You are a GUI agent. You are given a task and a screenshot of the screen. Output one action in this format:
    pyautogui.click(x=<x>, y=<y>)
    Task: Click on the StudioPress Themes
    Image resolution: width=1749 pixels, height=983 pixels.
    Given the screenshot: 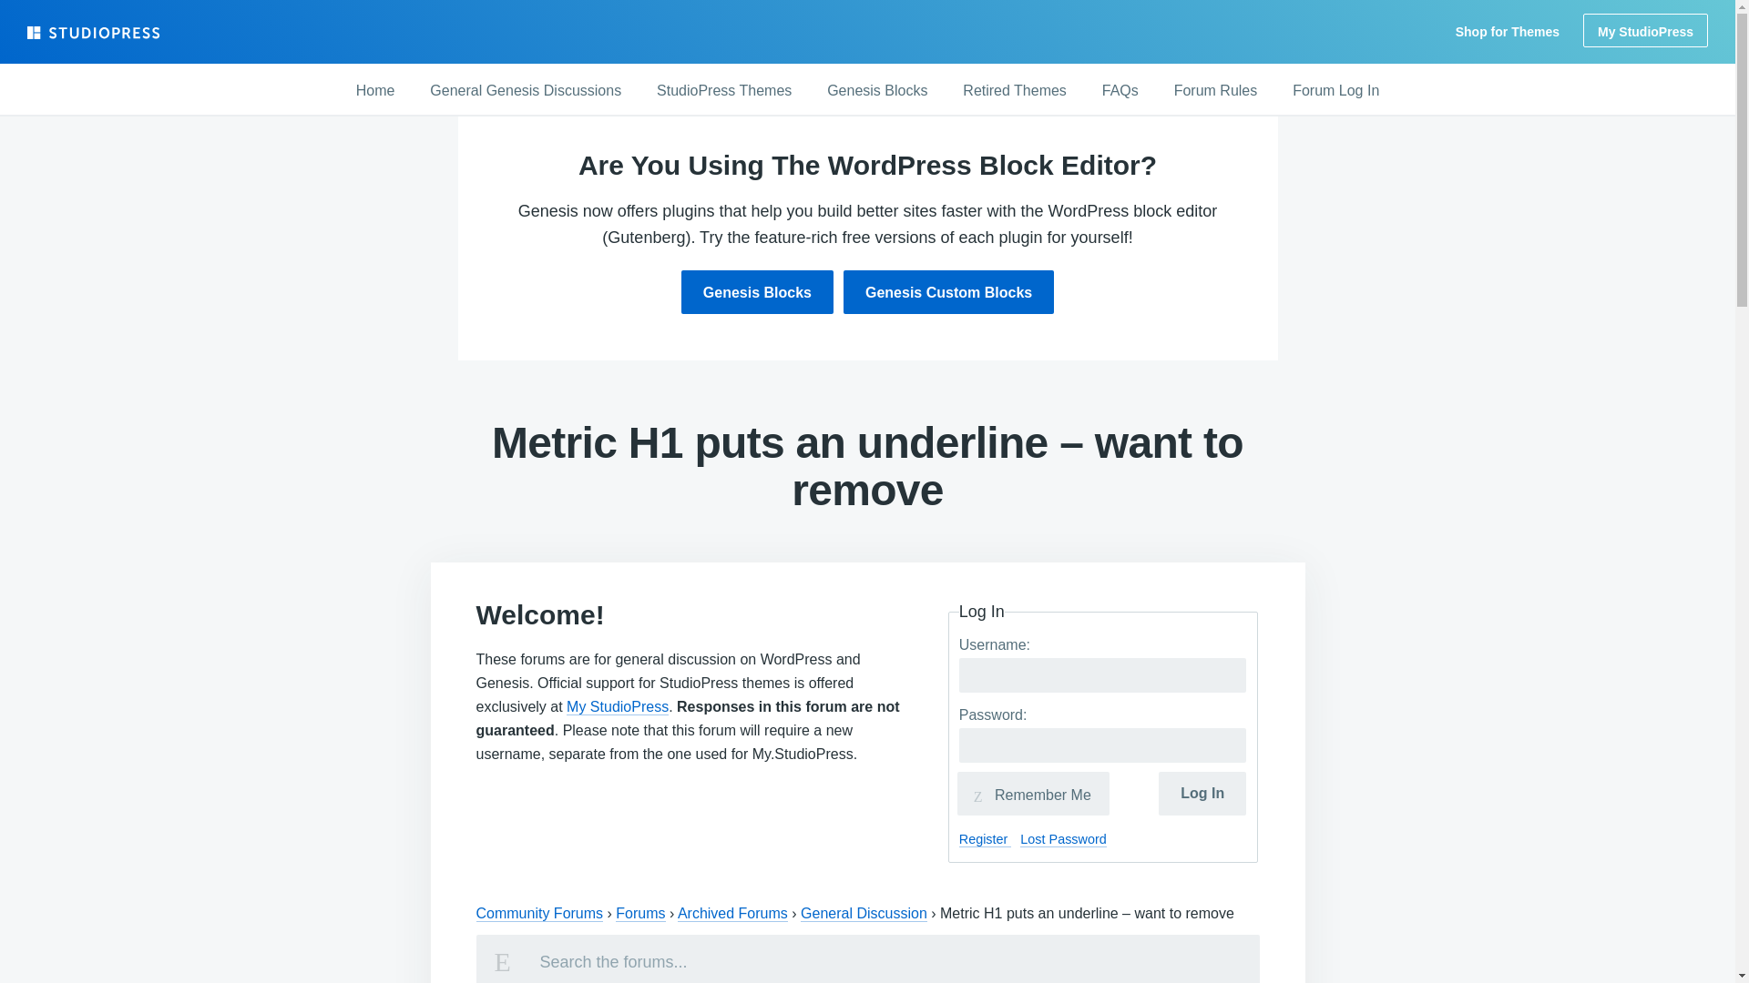 What is the action you would take?
    pyautogui.click(x=723, y=91)
    